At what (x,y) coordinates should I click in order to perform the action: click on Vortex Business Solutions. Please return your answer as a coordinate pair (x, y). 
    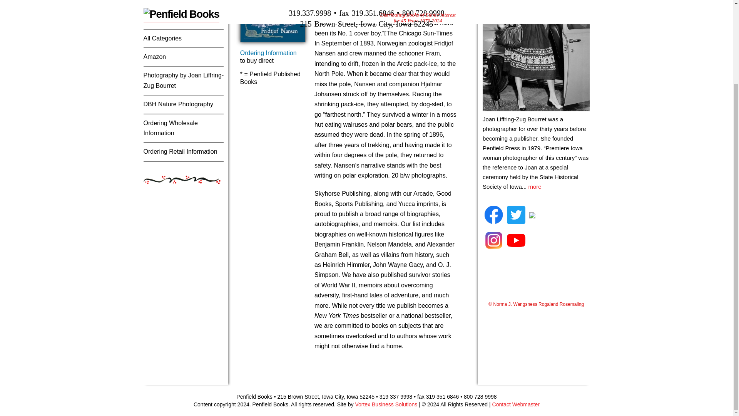
    Looking at the image, I should click on (386, 404).